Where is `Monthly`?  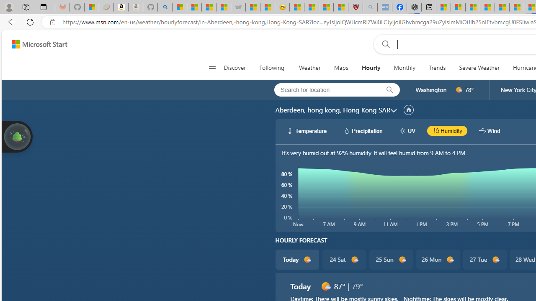
Monthly is located at coordinates (405, 68).